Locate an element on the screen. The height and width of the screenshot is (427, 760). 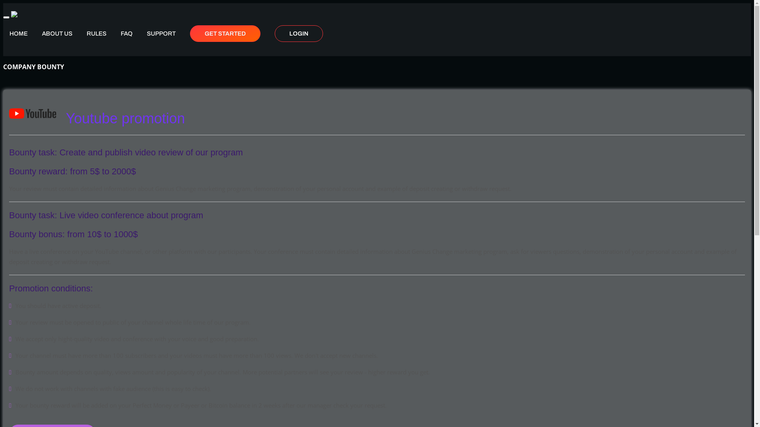
SUPPORT is located at coordinates (161, 34).